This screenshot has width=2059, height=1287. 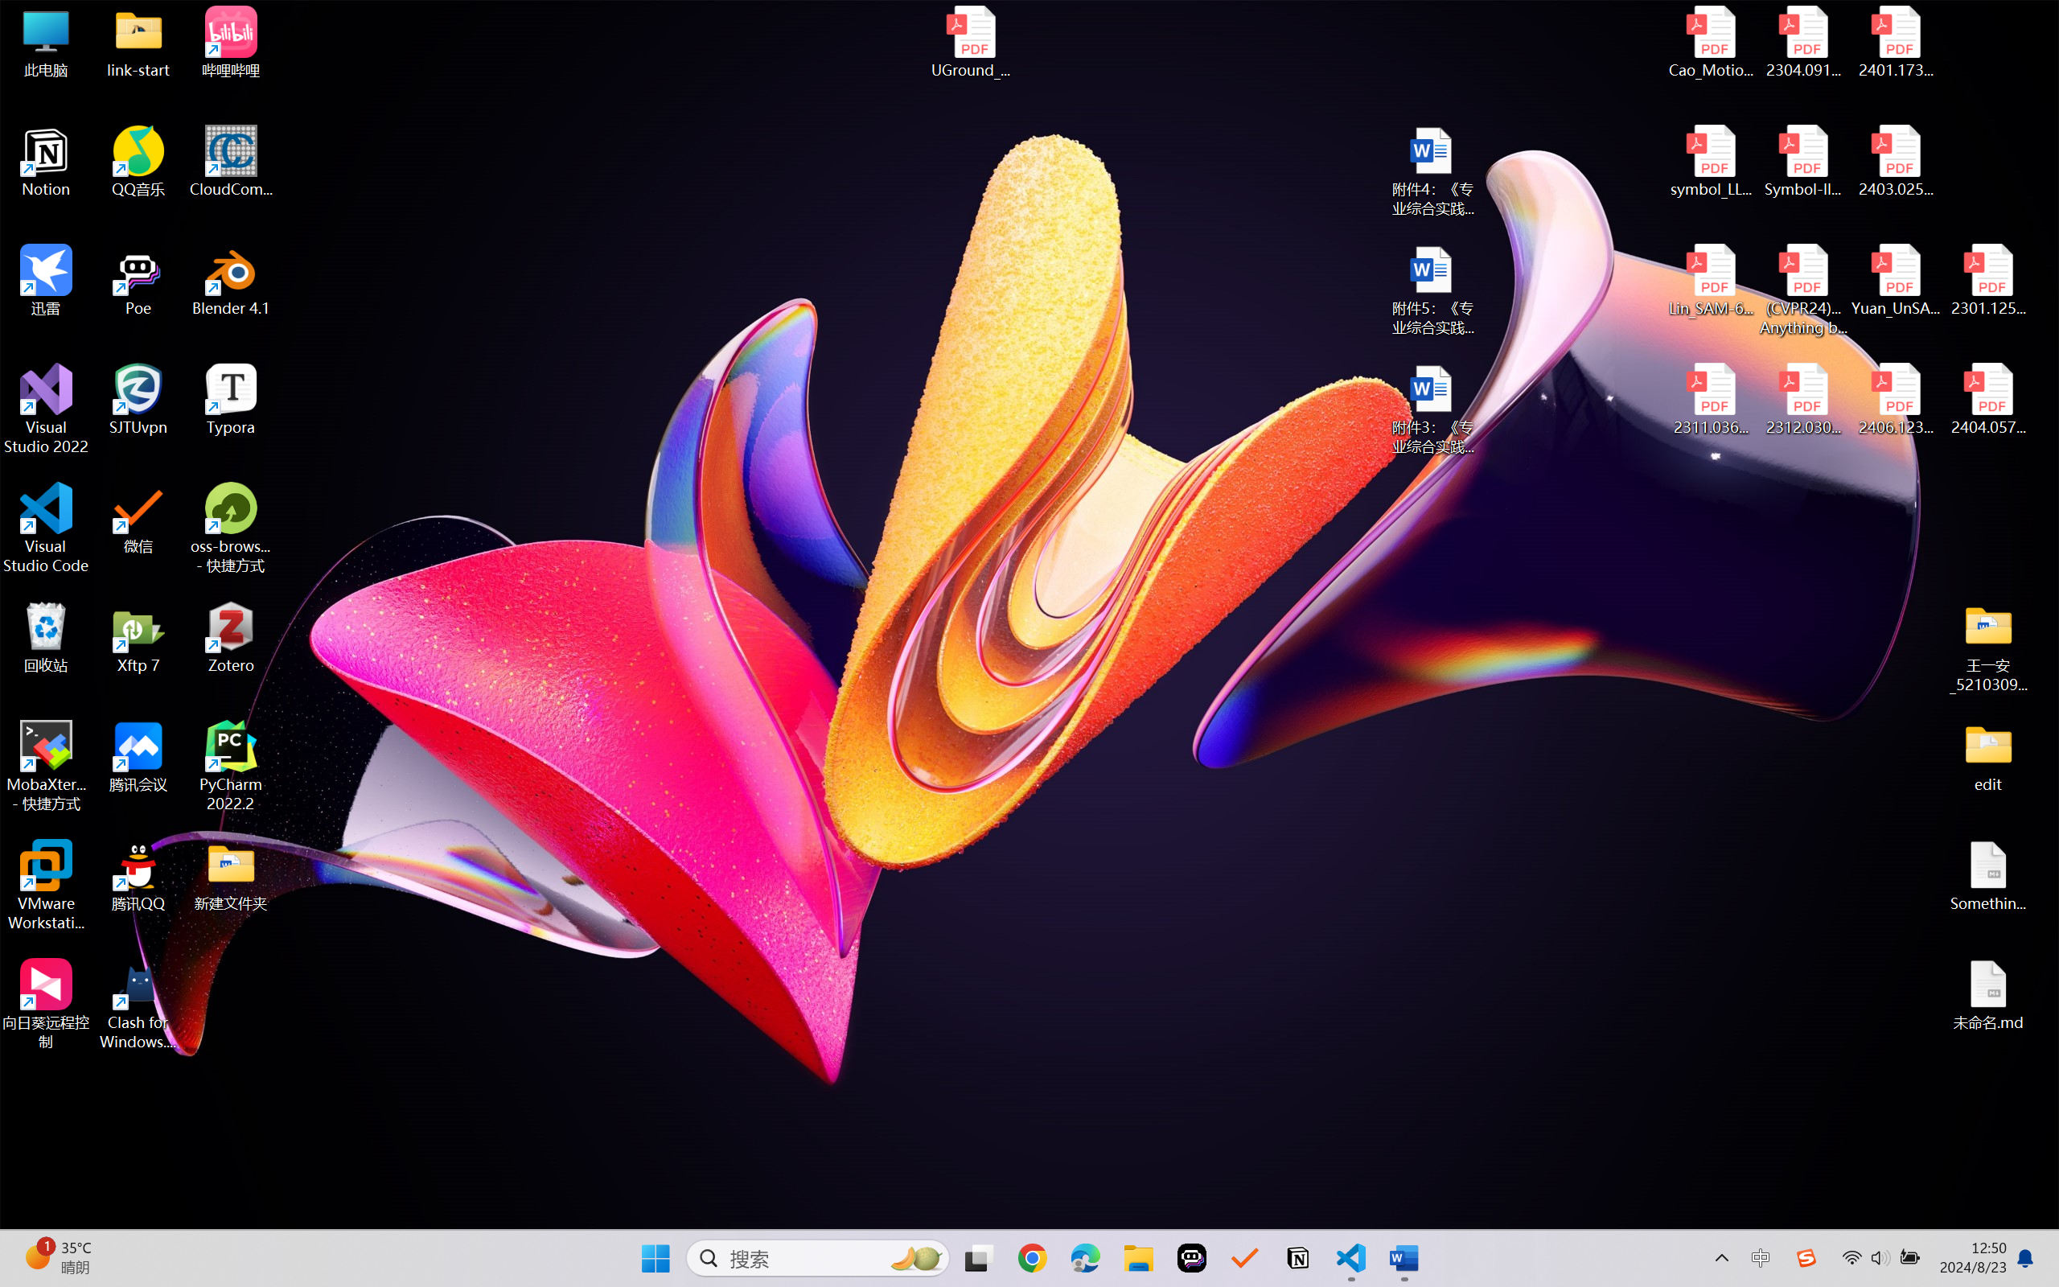 I want to click on edit, so click(x=1988, y=756).